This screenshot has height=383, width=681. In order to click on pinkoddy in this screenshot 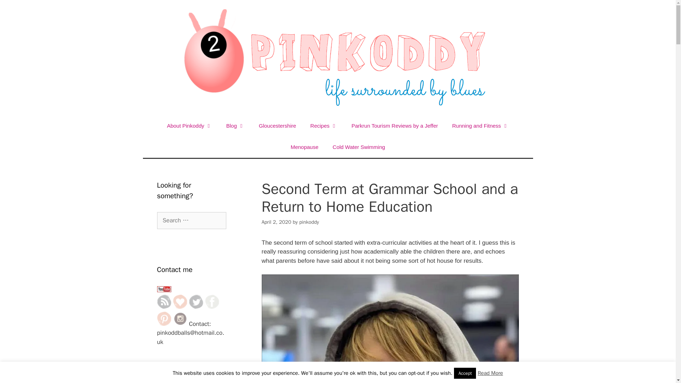, I will do `click(309, 222)`.